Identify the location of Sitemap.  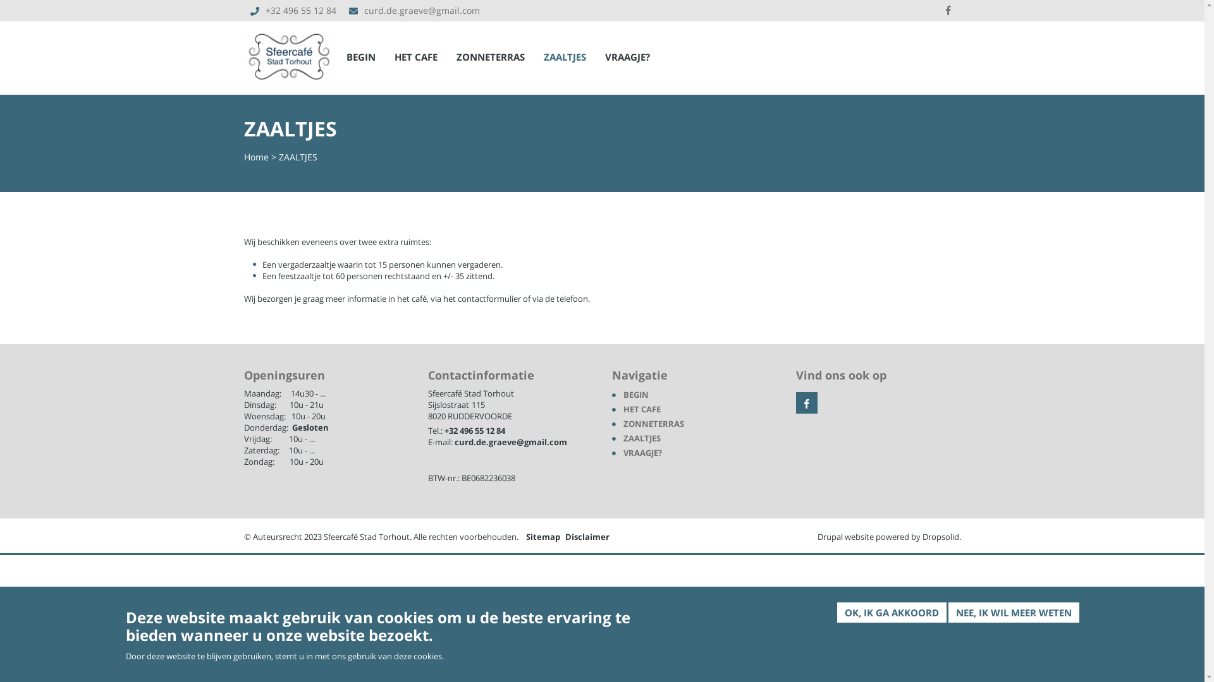
(543, 537).